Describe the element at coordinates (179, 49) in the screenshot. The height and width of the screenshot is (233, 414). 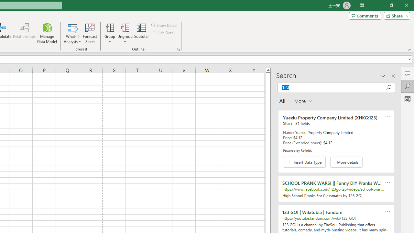
I see `Group and Outline Settings` at that location.